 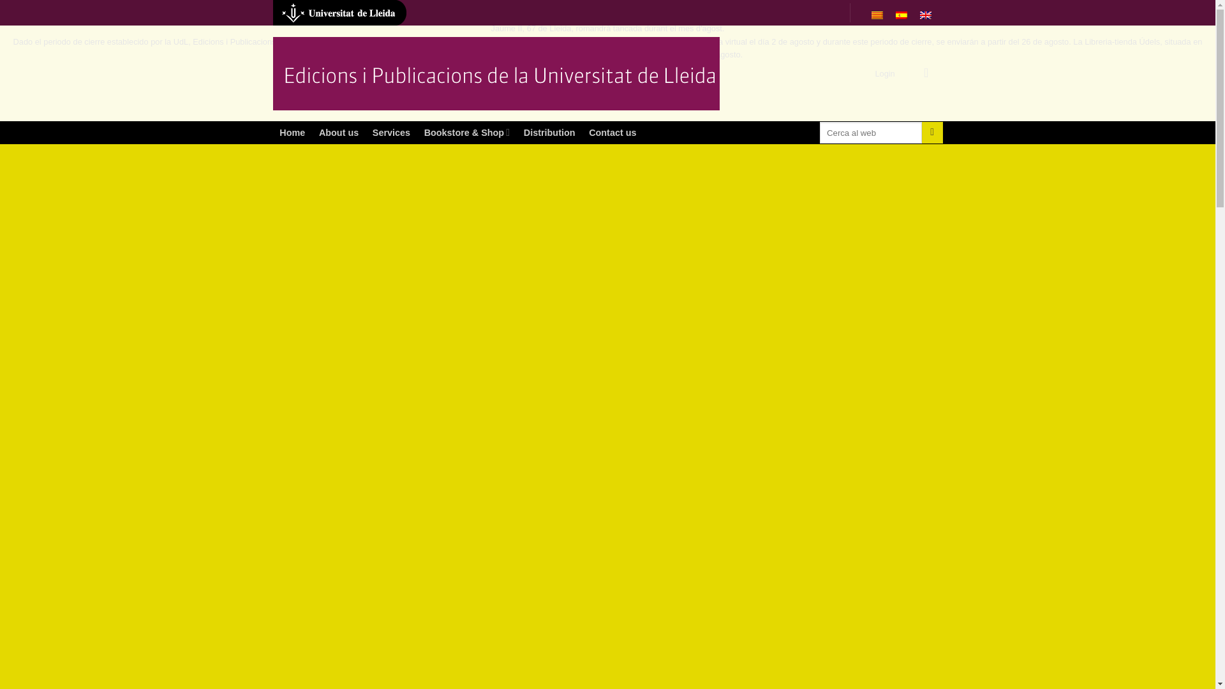 What do you see at coordinates (549, 133) in the screenshot?
I see `Distribution` at bounding box center [549, 133].